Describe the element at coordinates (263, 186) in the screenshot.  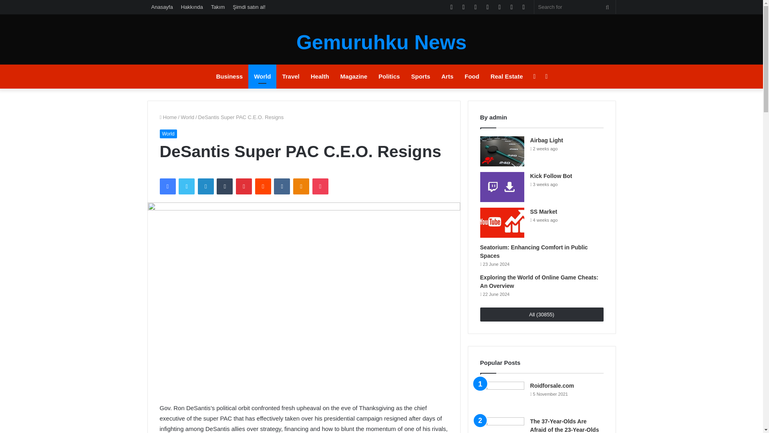
I see `Reddit` at that location.